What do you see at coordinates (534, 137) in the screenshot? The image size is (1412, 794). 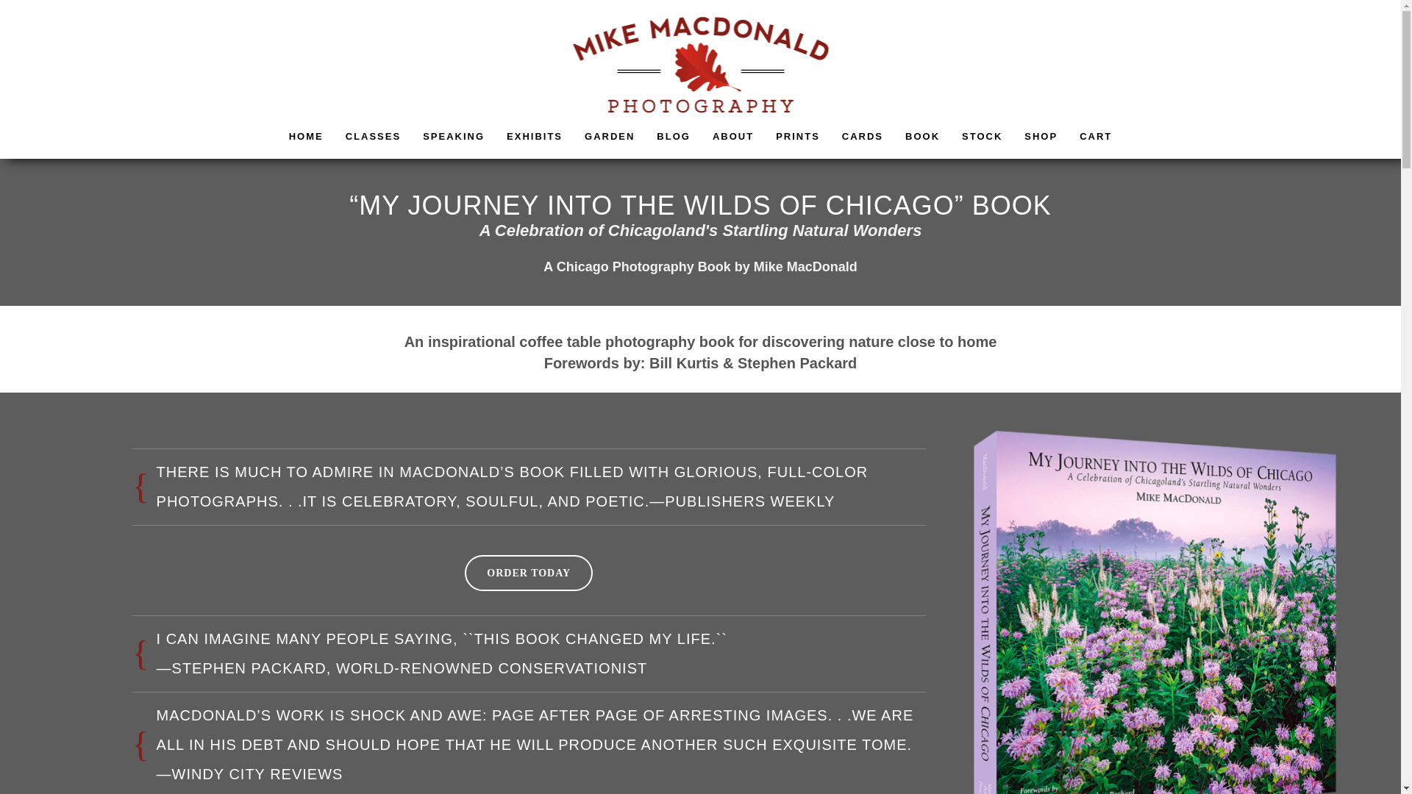 I see `EXHIBITS` at bounding box center [534, 137].